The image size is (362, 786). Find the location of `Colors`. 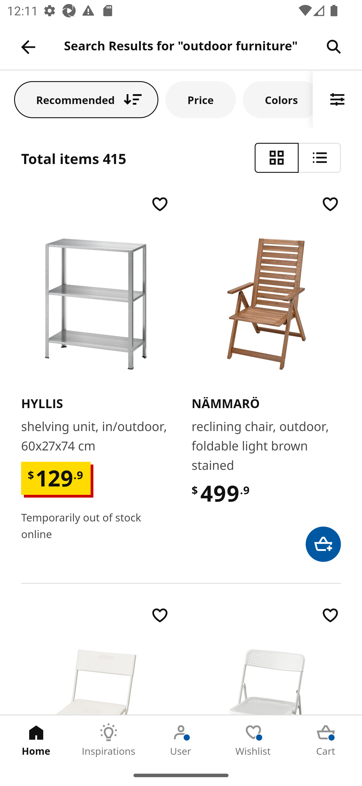

Colors is located at coordinates (278, 99).